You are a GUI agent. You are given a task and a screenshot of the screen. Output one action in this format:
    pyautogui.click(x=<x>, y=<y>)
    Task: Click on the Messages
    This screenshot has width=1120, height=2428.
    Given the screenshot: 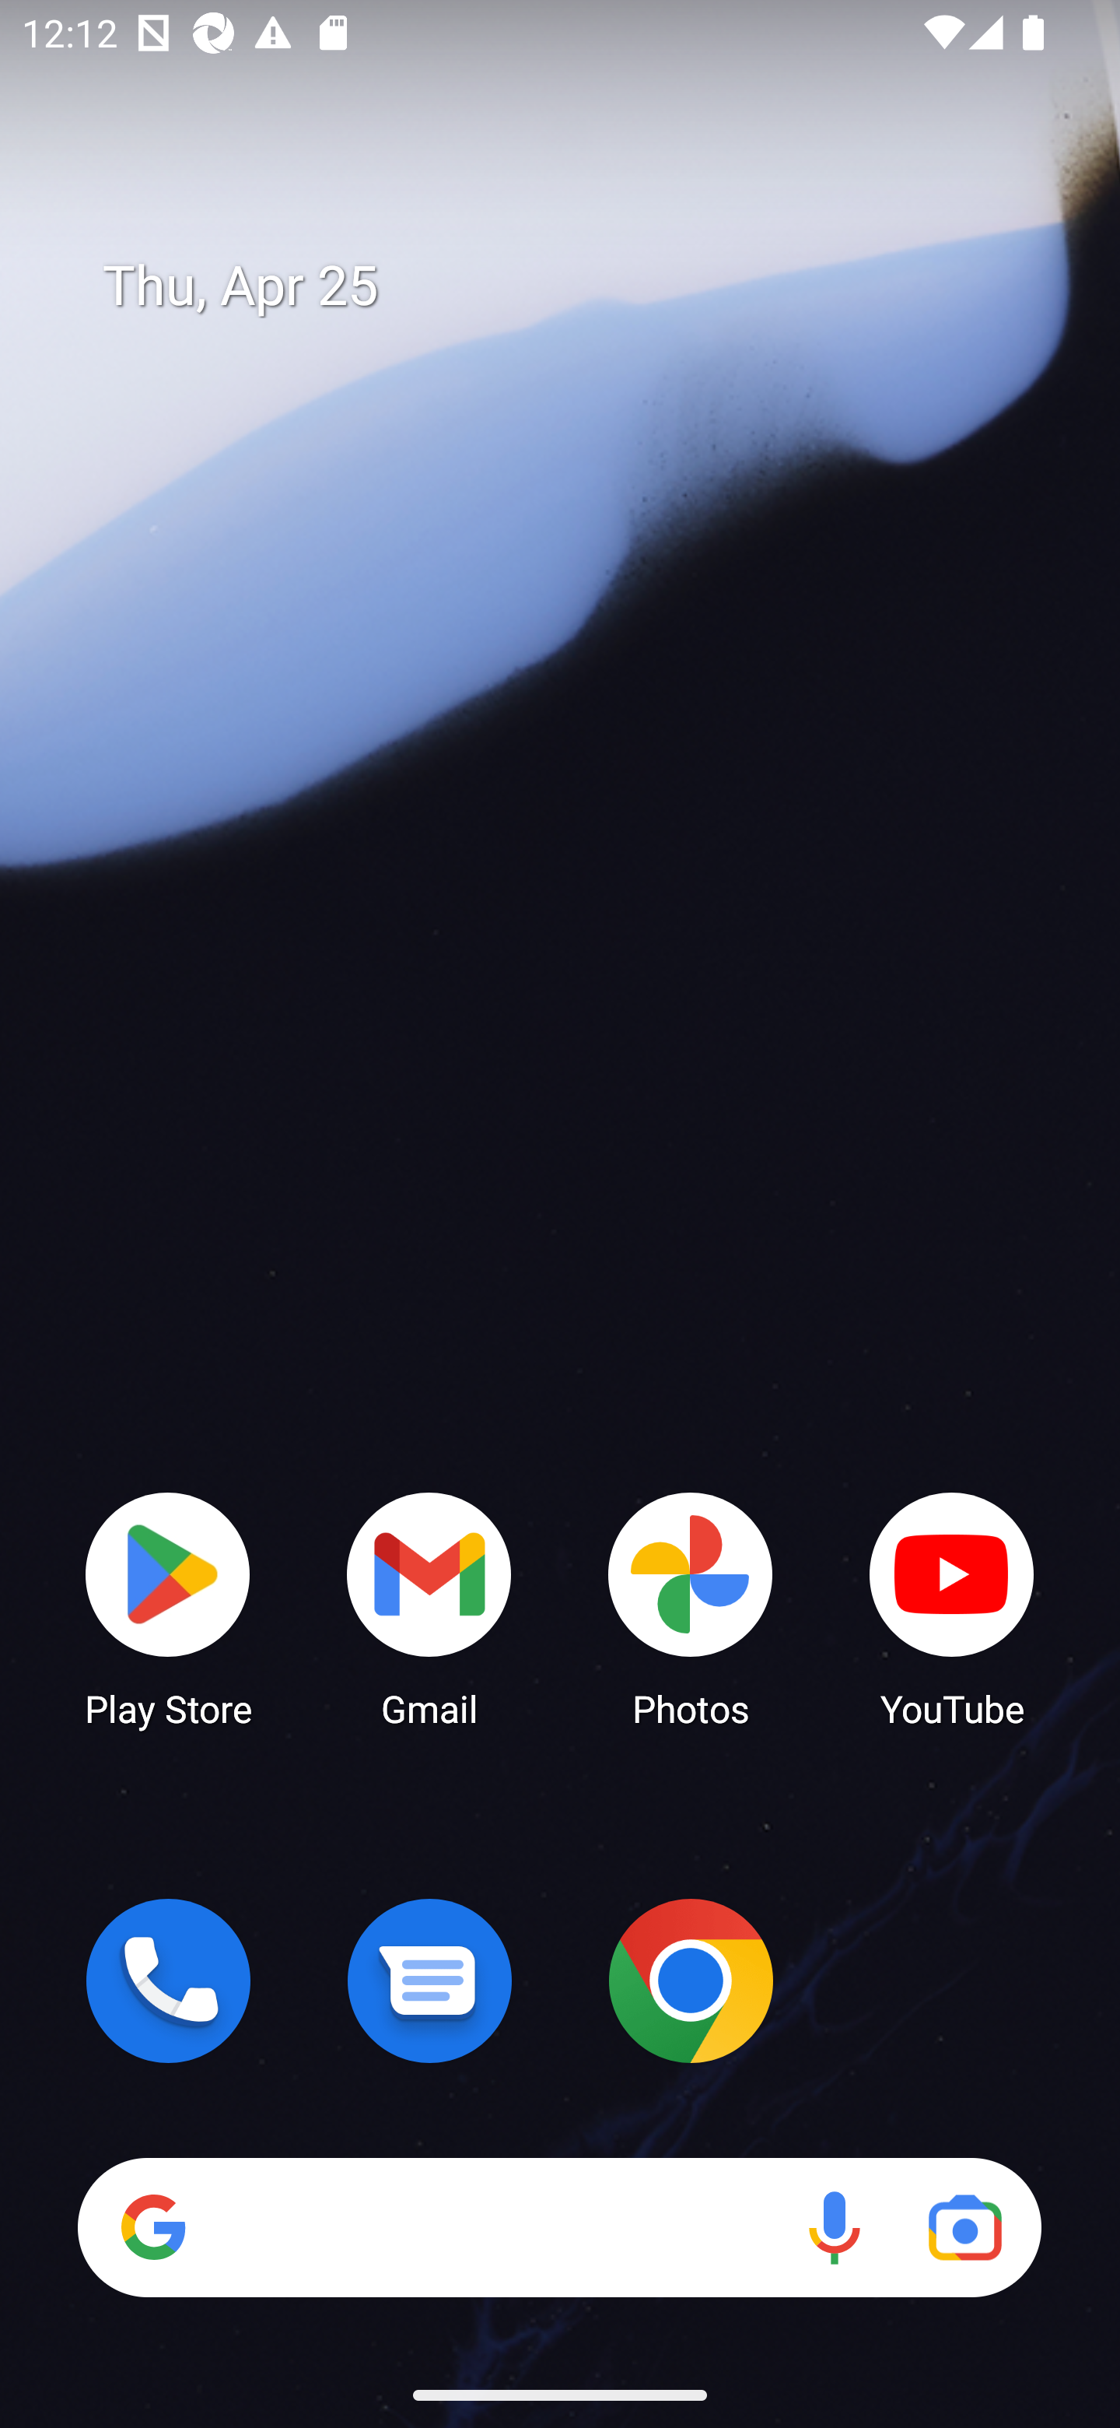 What is the action you would take?
    pyautogui.click(x=429, y=1981)
    